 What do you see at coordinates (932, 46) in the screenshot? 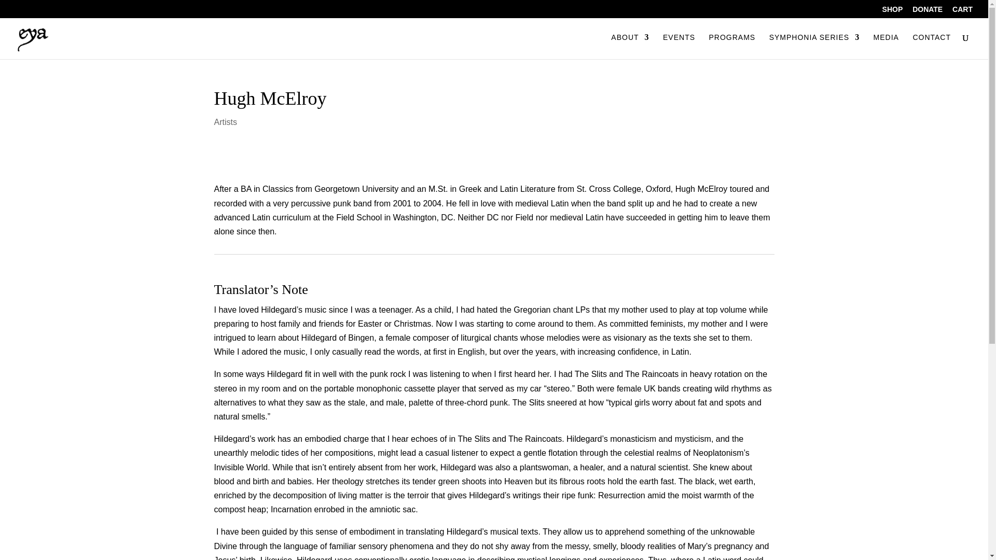
I see `CONTACT` at bounding box center [932, 46].